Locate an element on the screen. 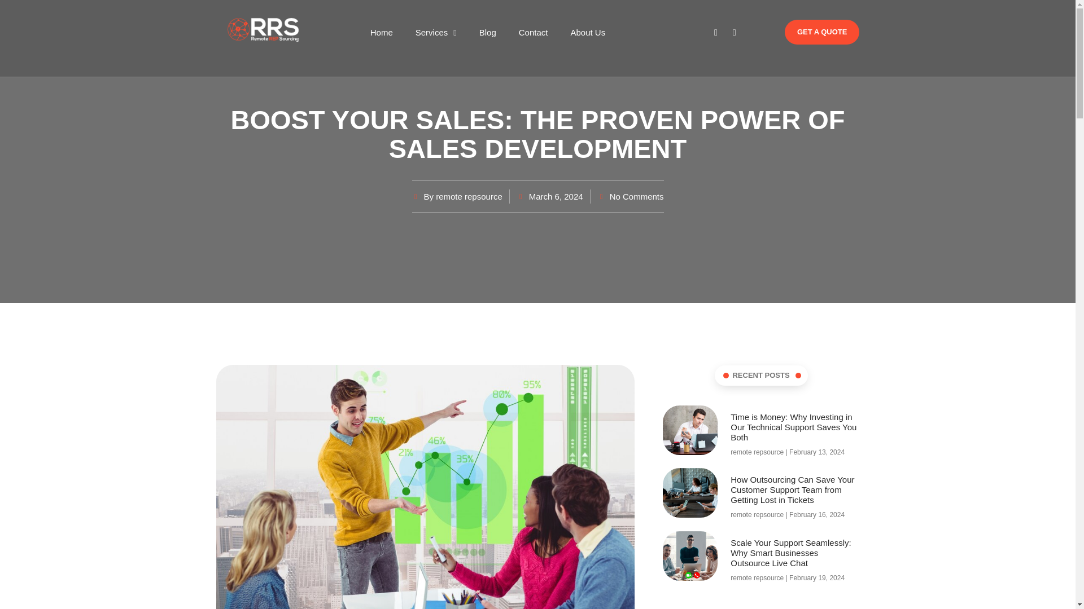 The height and width of the screenshot is (609, 1084). March 6, 2024 is located at coordinates (550, 196).